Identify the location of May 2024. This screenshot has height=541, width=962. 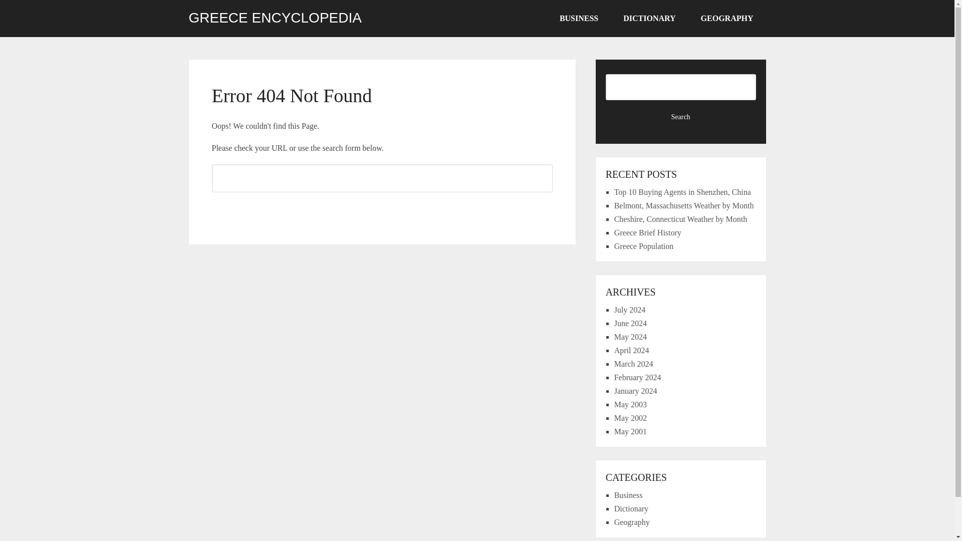
(630, 337).